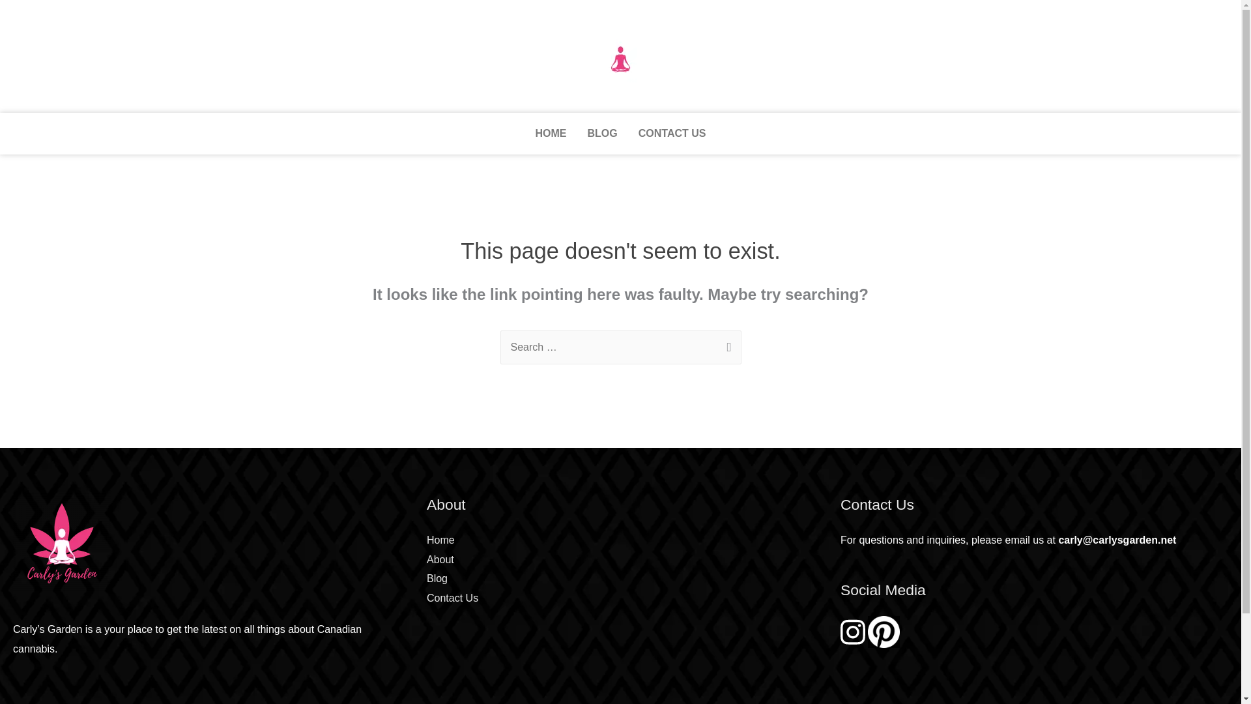 This screenshot has height=704, width=1251. What do you see at coordinates (440, 559) in the screenshot?
I see `About` at bounding box center [440, 559].